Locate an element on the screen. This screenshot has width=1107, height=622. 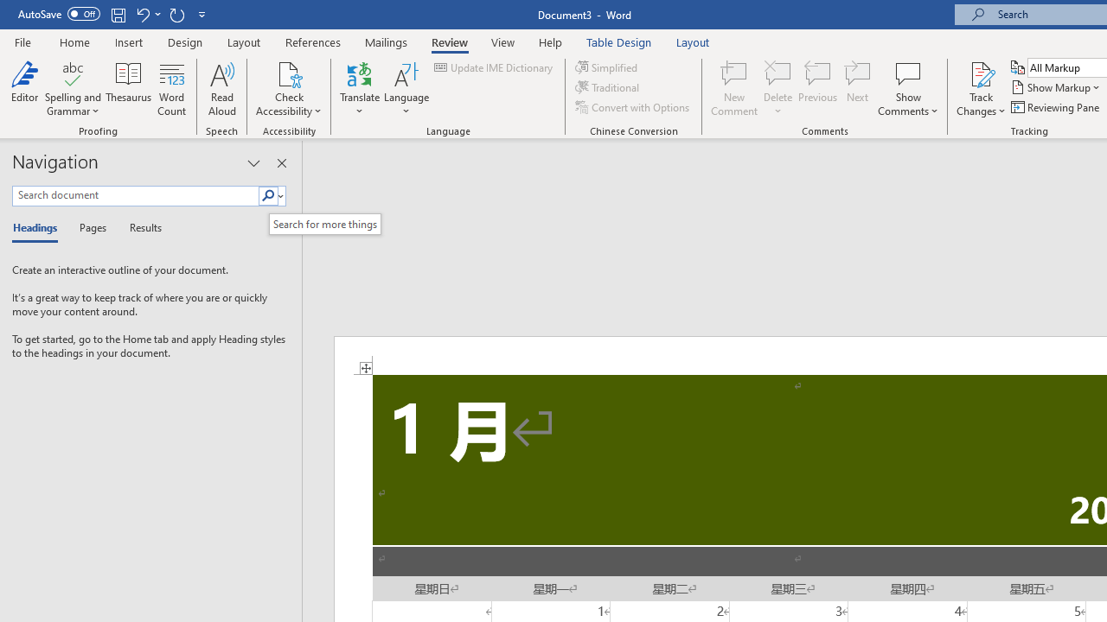
Translate is located at coordinates (360, 88).